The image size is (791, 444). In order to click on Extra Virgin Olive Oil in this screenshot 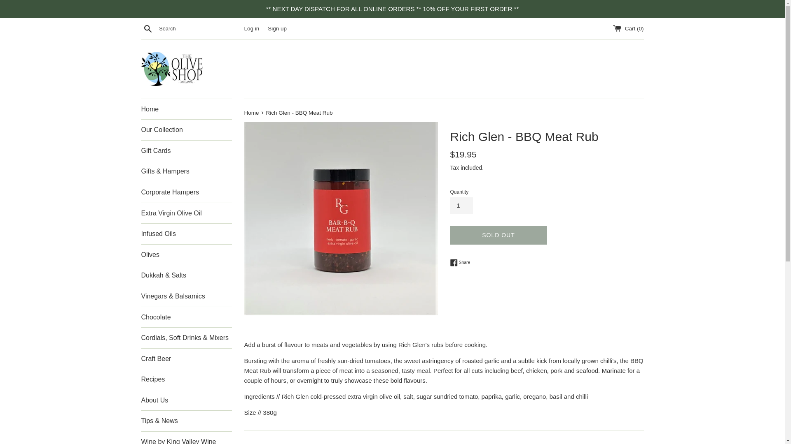, I will do `click(186, 213)`.